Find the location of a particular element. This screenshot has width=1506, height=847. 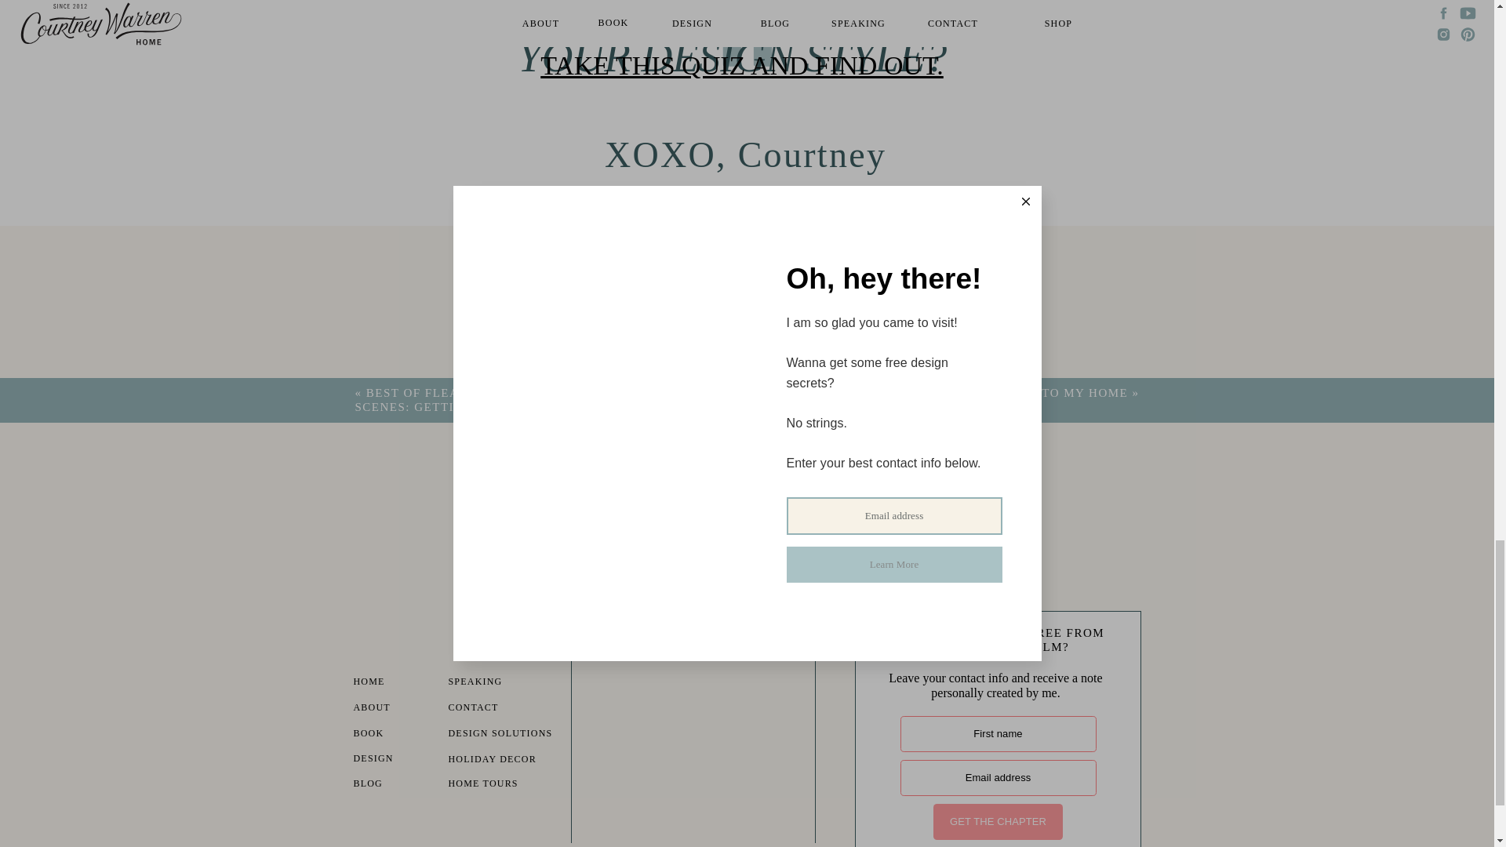

CONTACT is located at coordinates (491, 709).